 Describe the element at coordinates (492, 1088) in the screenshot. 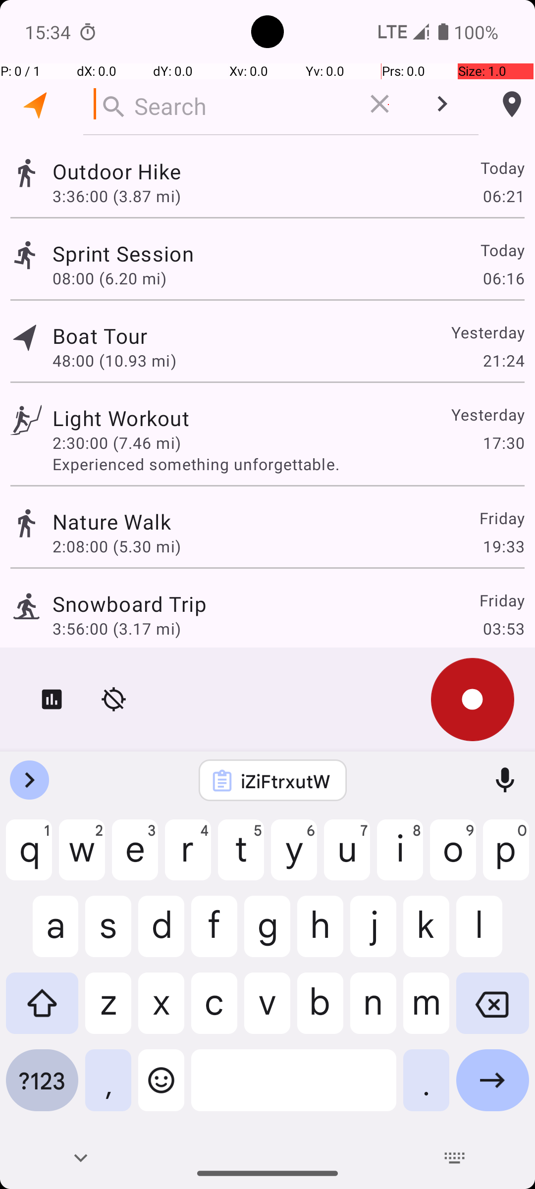

I see `Go` at that location.